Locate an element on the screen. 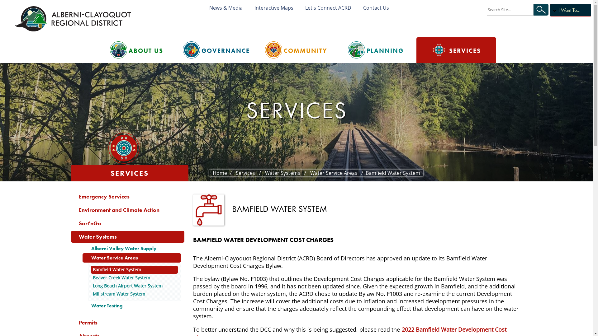 Image resolution: width=598 pixels, height=336 pixels. Long Beach Airport Water System is located at coordinates (135, 286).